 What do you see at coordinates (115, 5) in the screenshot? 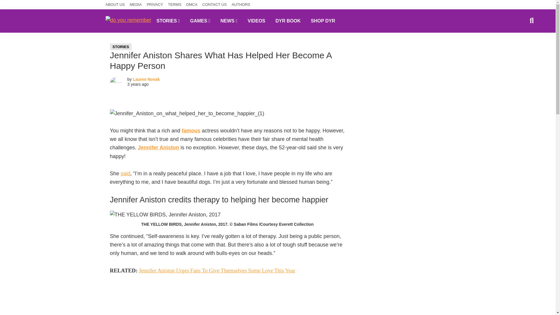
I see `ABOUT US` at bounding box center [115, 5].